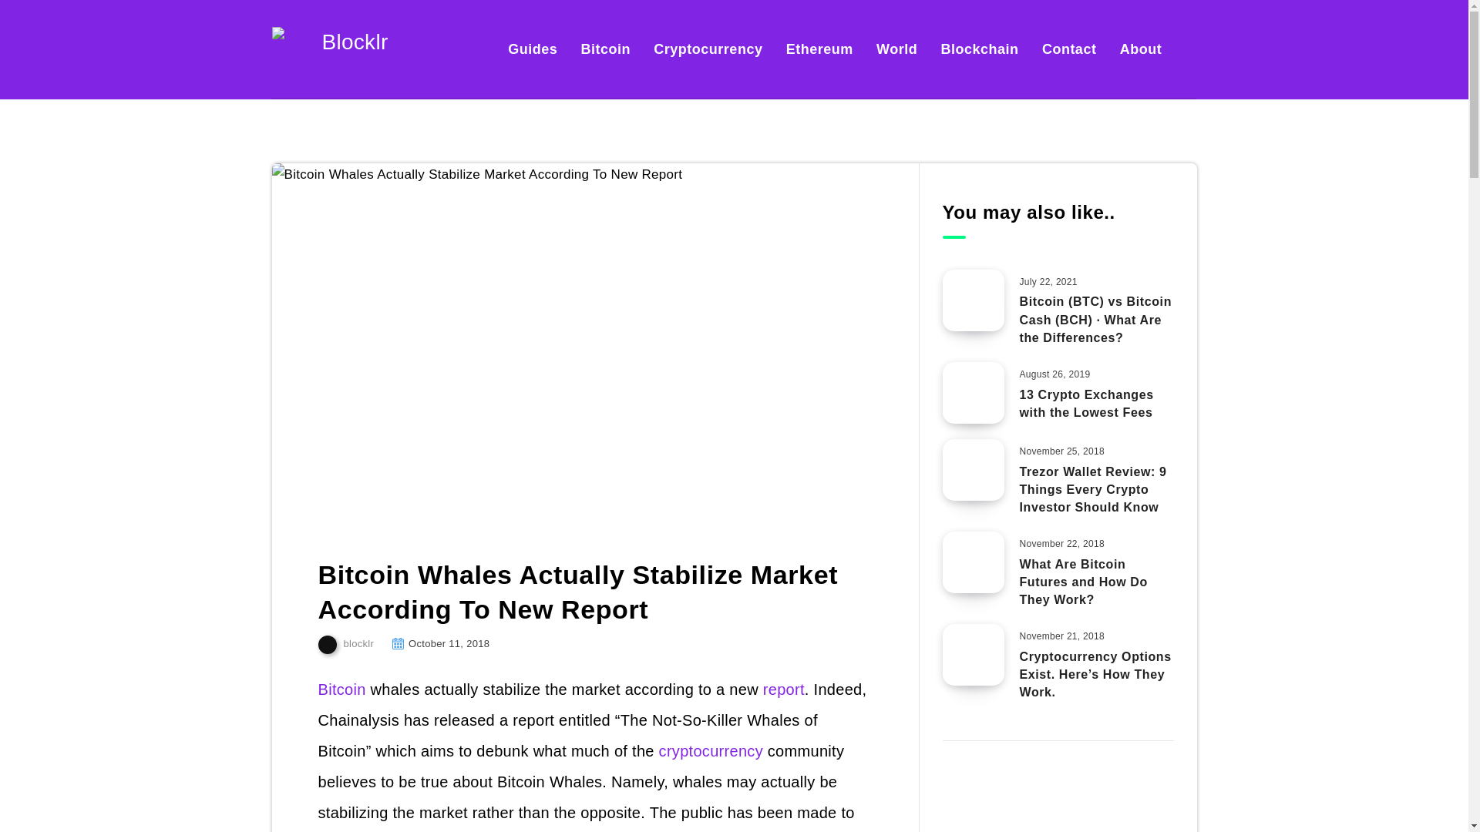  What do you see at coordinates (1141, 49) in the screenshot?
I see `About` at bounding box center [1141, 49].